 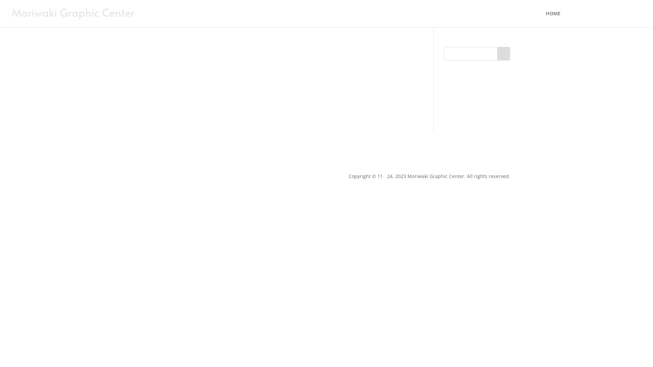 I want to click on HOME, so click(x=553, y=19).